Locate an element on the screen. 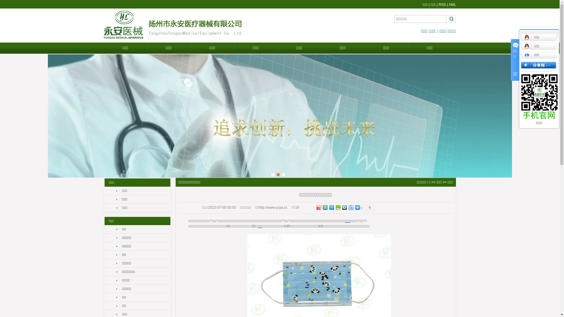  0 is located at coordinates (369, 208).